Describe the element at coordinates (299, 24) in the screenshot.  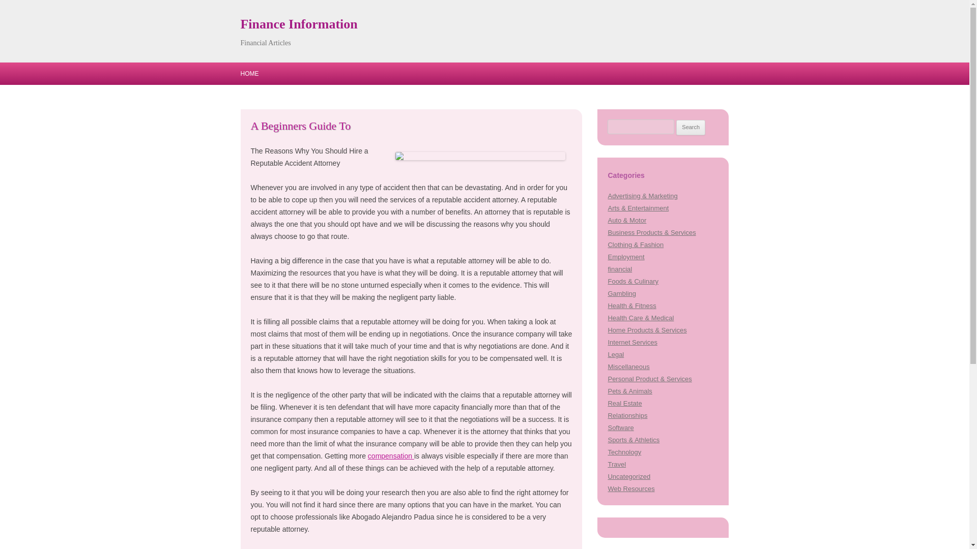
I see `Finance Information` at that location.